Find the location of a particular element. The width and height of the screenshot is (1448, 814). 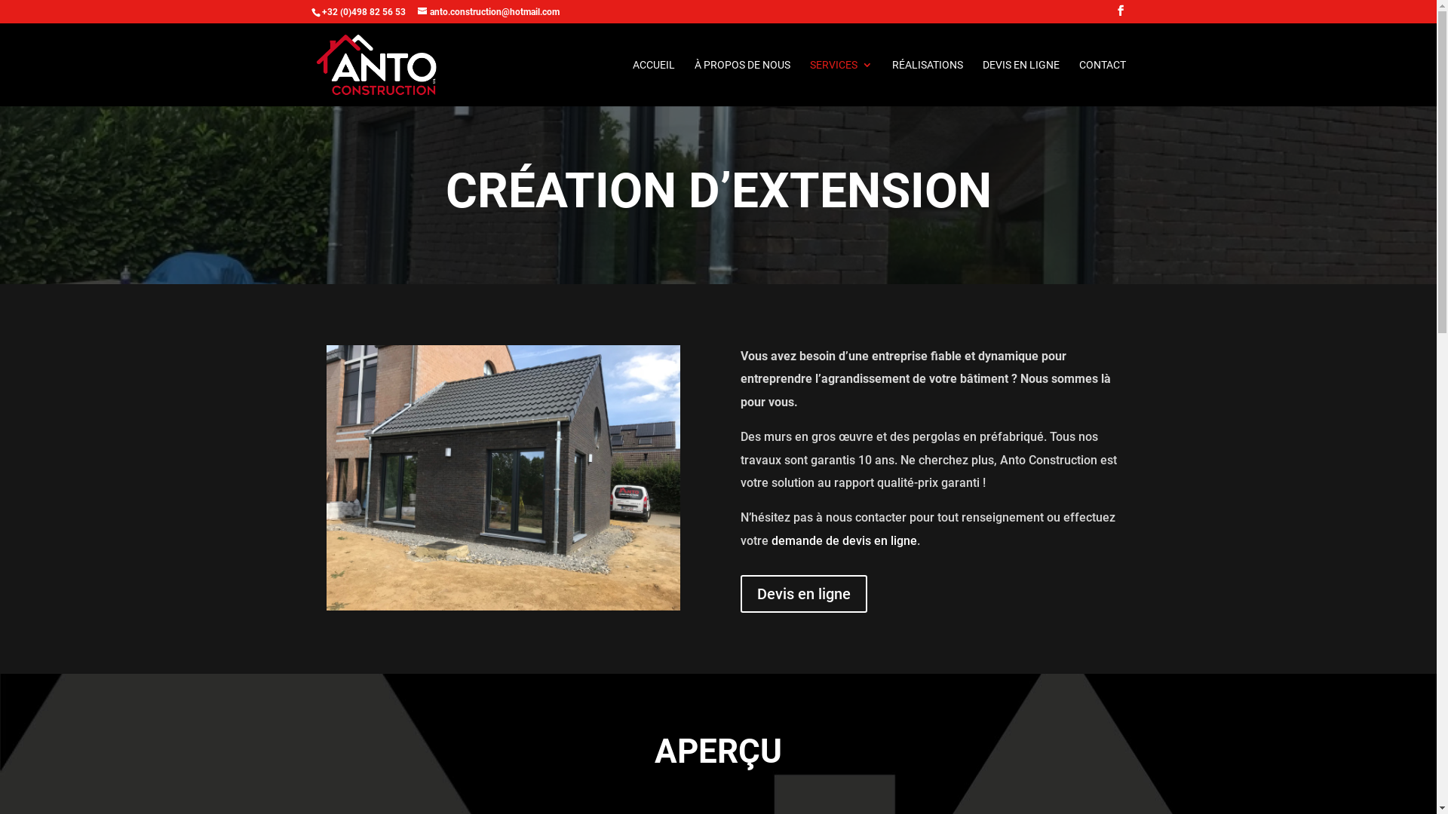

CONTACT is located at coordinates (1102, 83).